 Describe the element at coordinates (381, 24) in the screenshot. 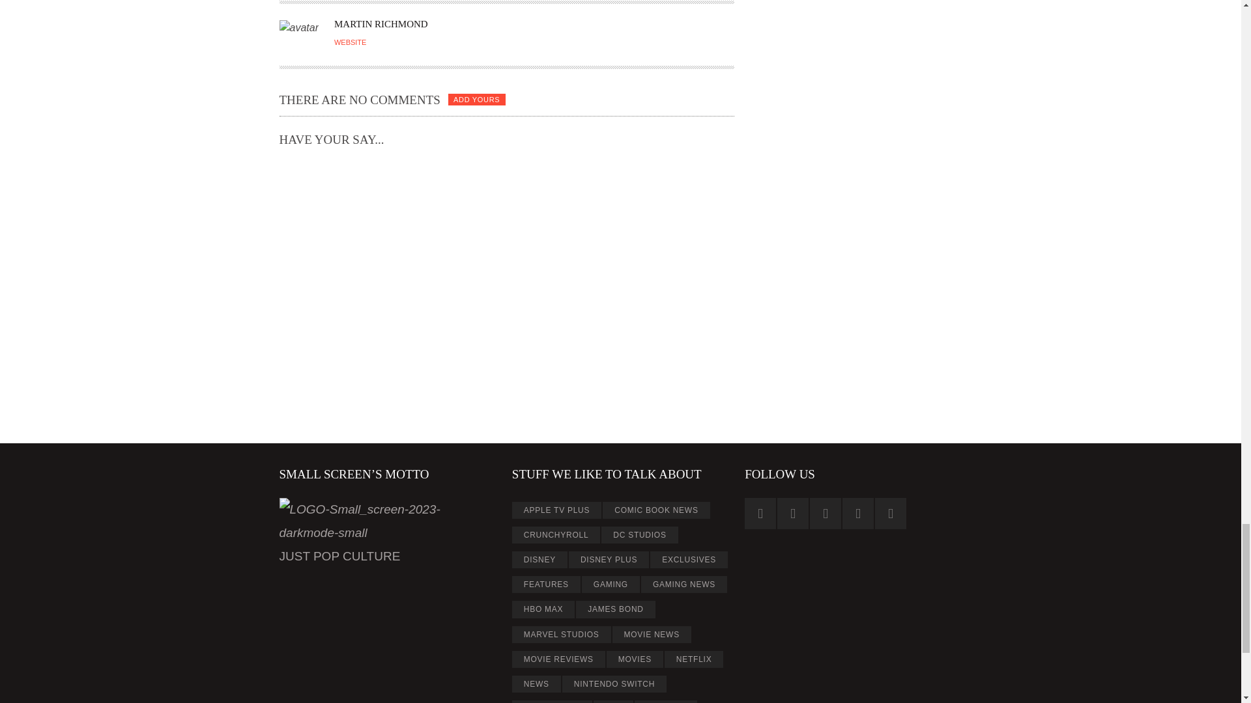

I see `Posts by Martin Richmond` at that location.